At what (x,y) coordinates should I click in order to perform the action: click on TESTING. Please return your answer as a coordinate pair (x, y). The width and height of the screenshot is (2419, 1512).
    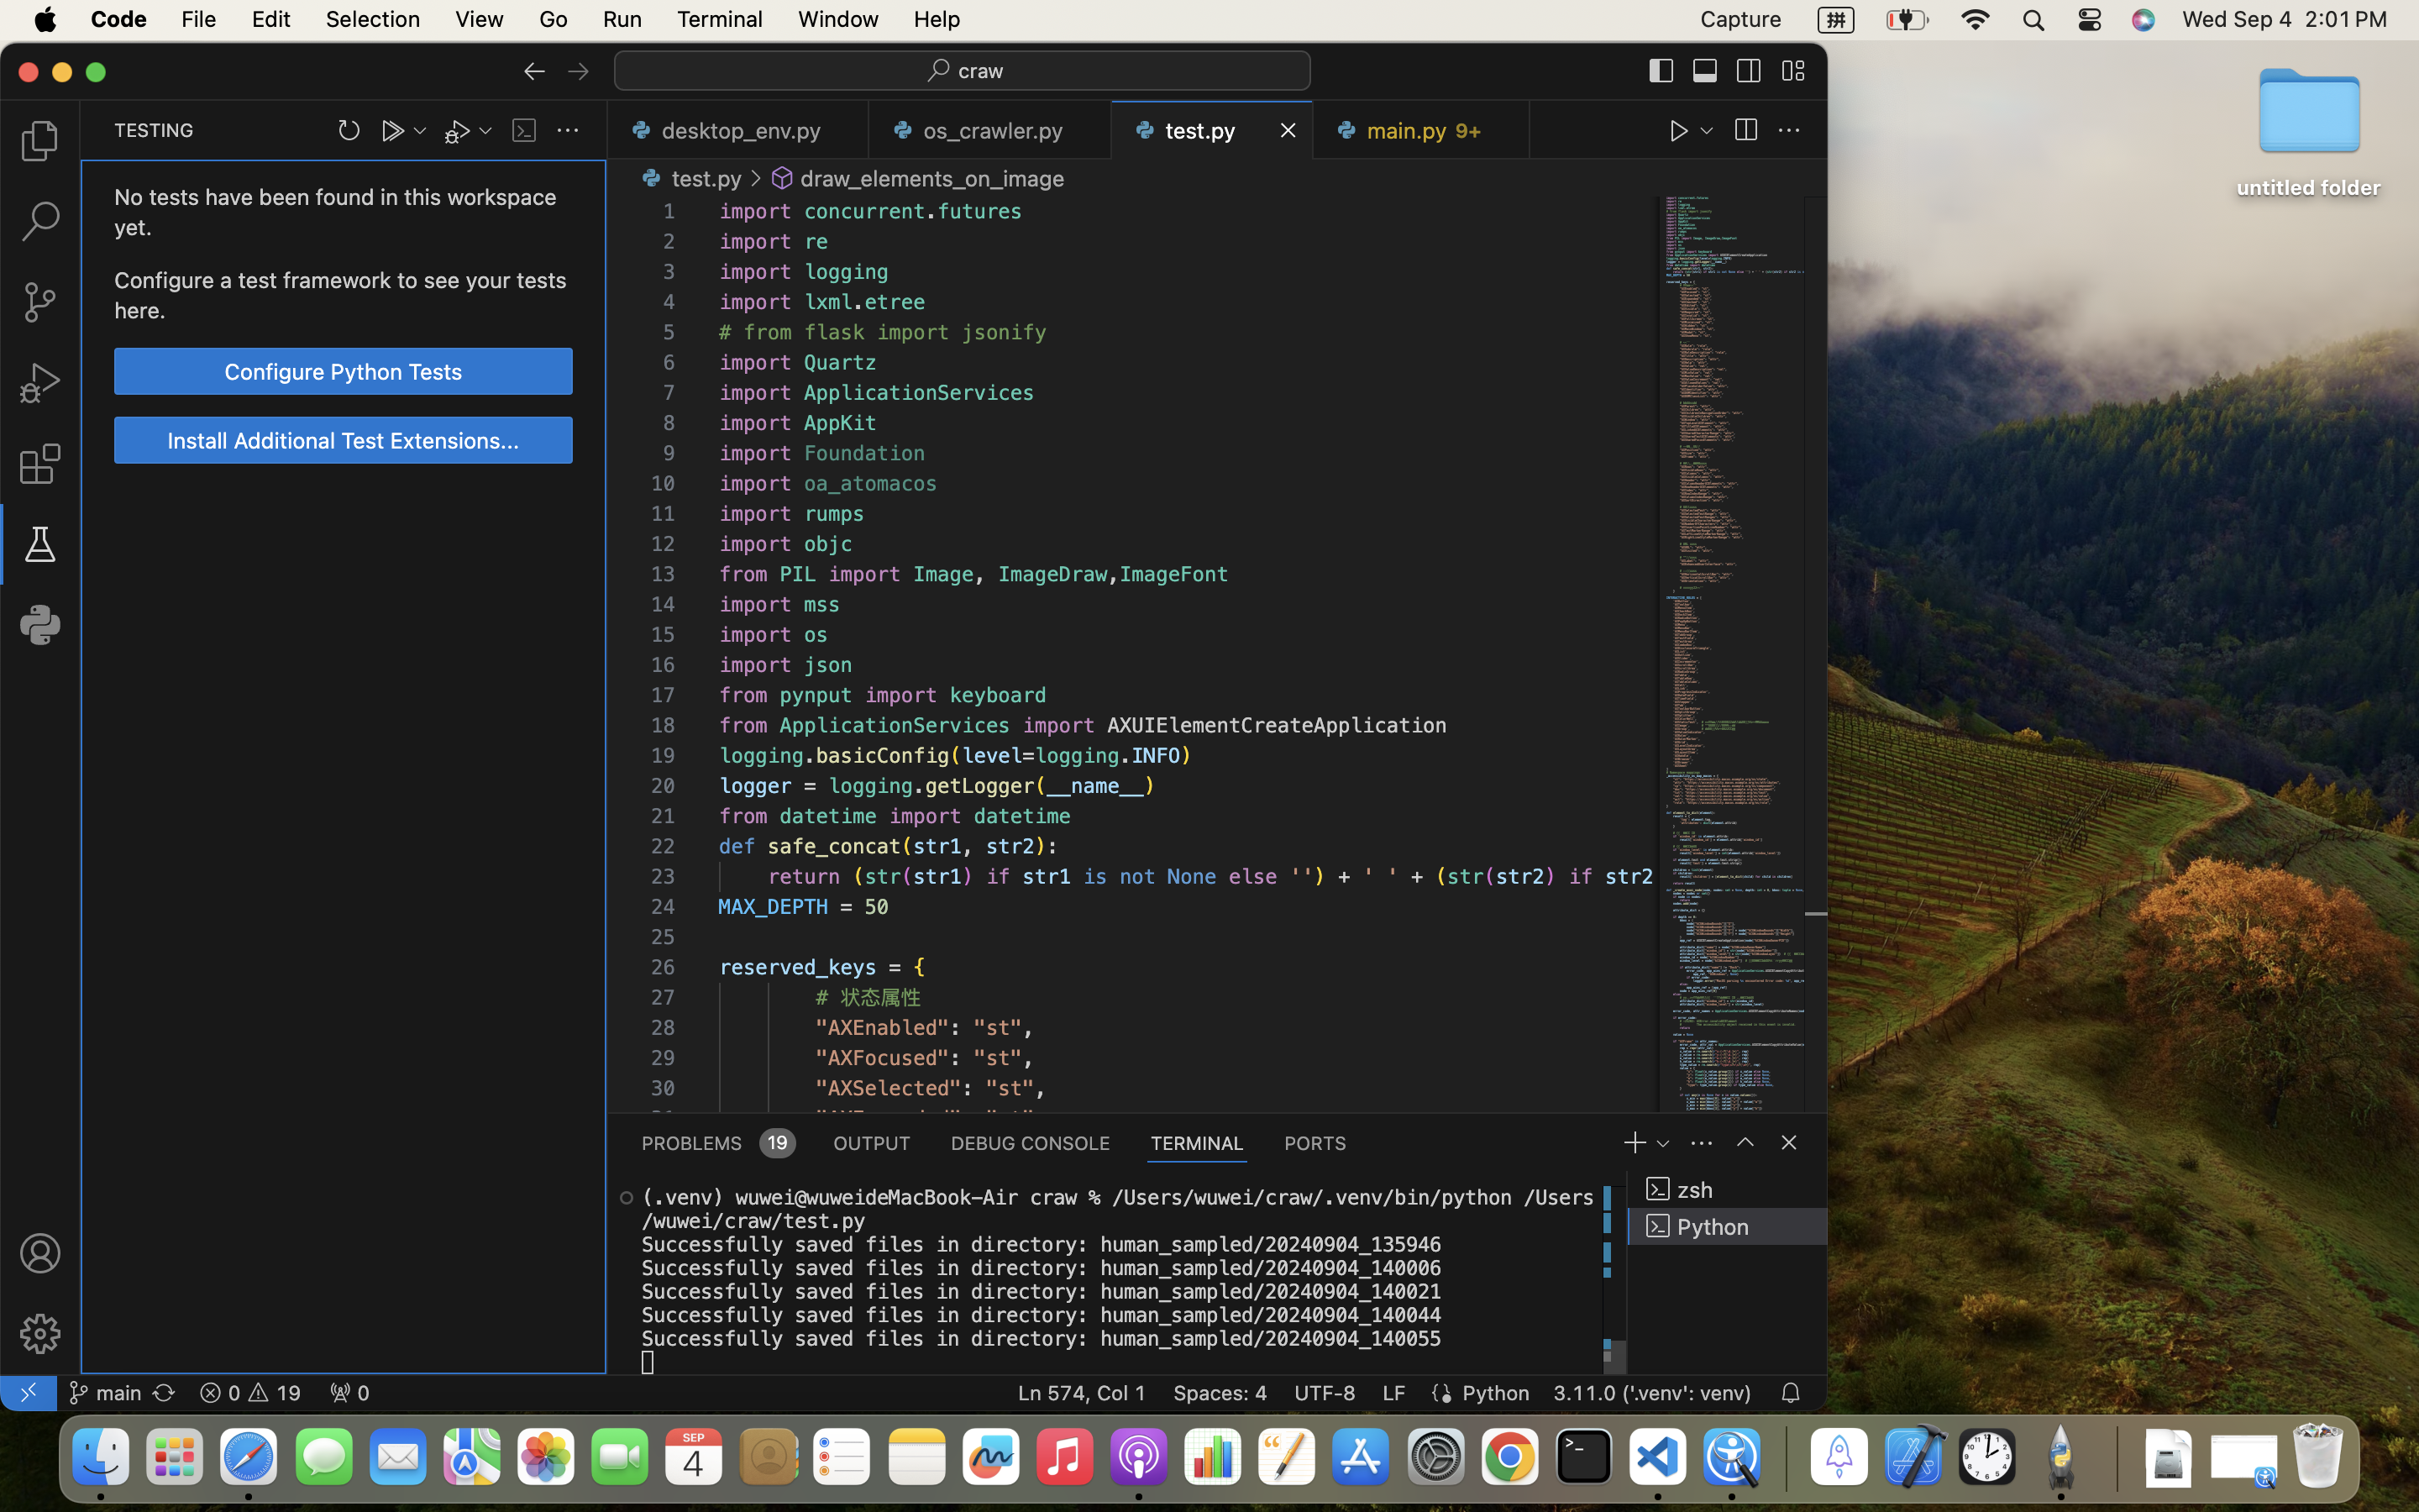
    Looking at the image, I should click on (155, 130).